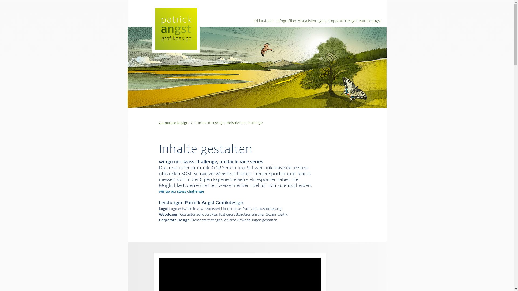 The height and width of the screenshot is (291, 518). I want to click on Infografiken, so click(287, 20).